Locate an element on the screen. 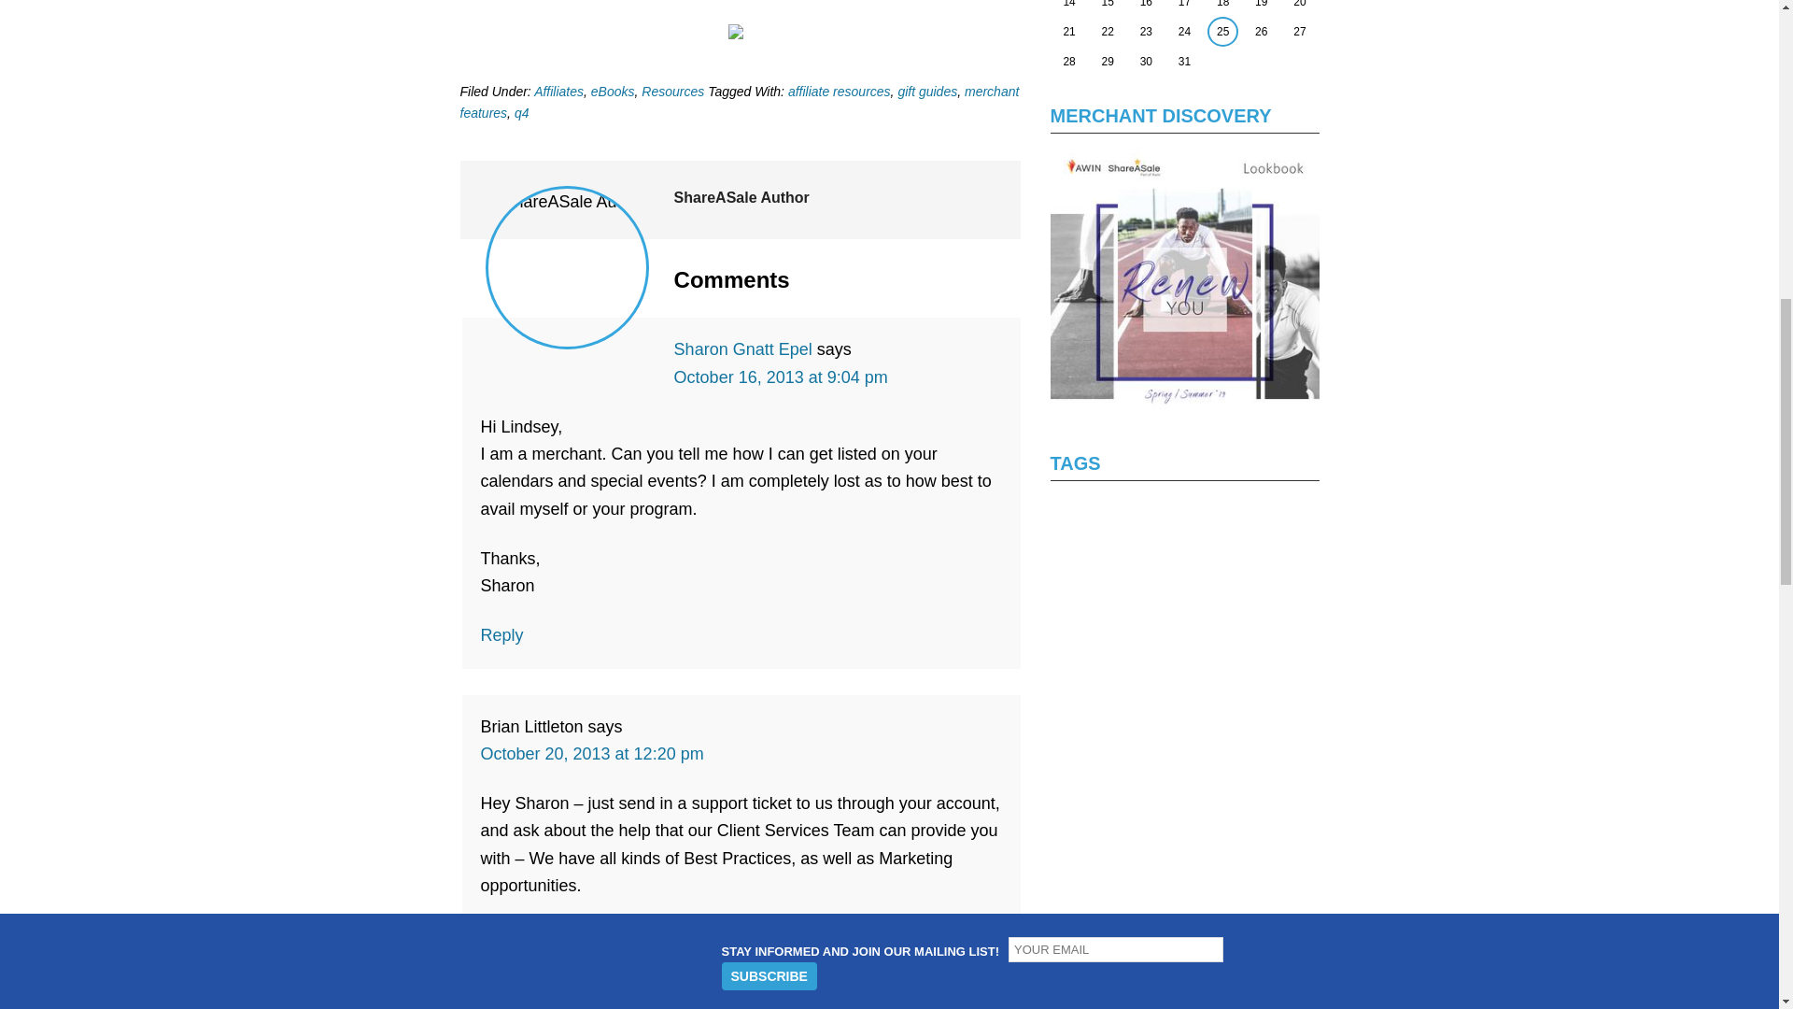  October 20, 2013 at 12:20 pm is located at coordinates (591, 753).